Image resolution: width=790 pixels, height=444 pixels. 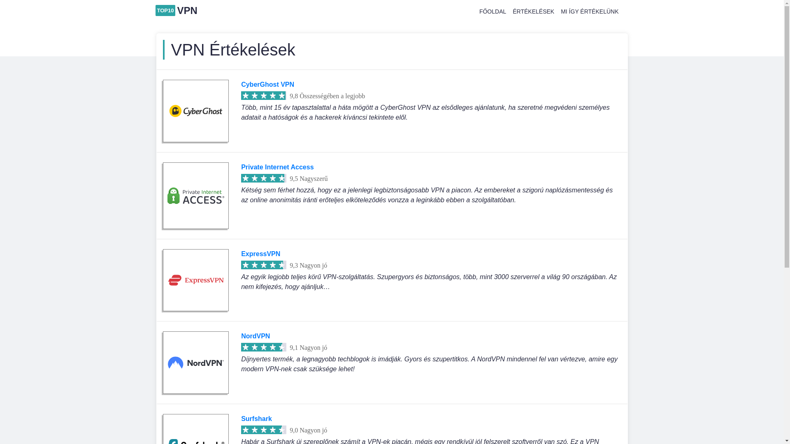 I want to click on CyberGhost VPN, so click(x=267, y=85).